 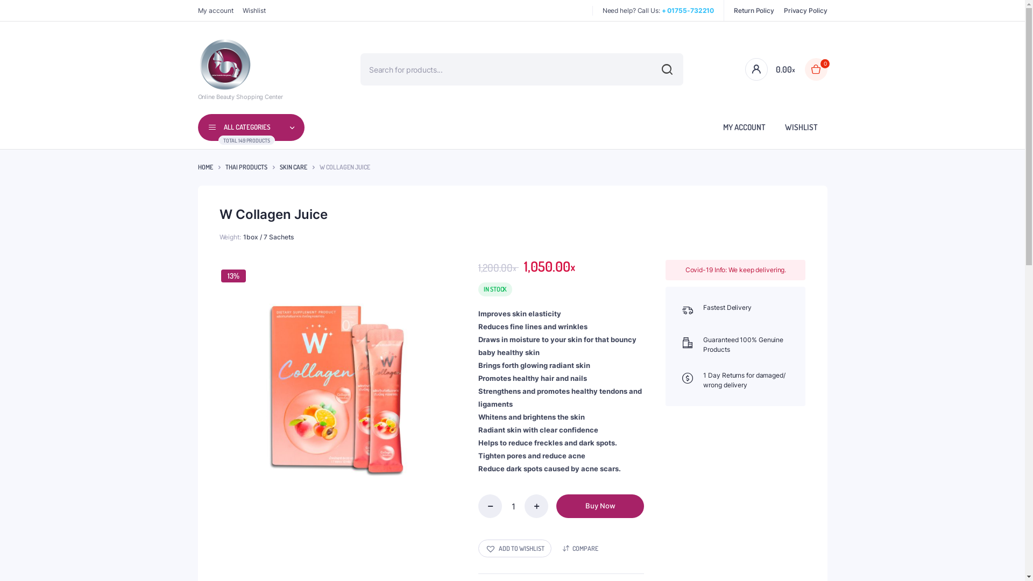 I want to click on THAI PRODUCTS, so click(x=246, y=167).